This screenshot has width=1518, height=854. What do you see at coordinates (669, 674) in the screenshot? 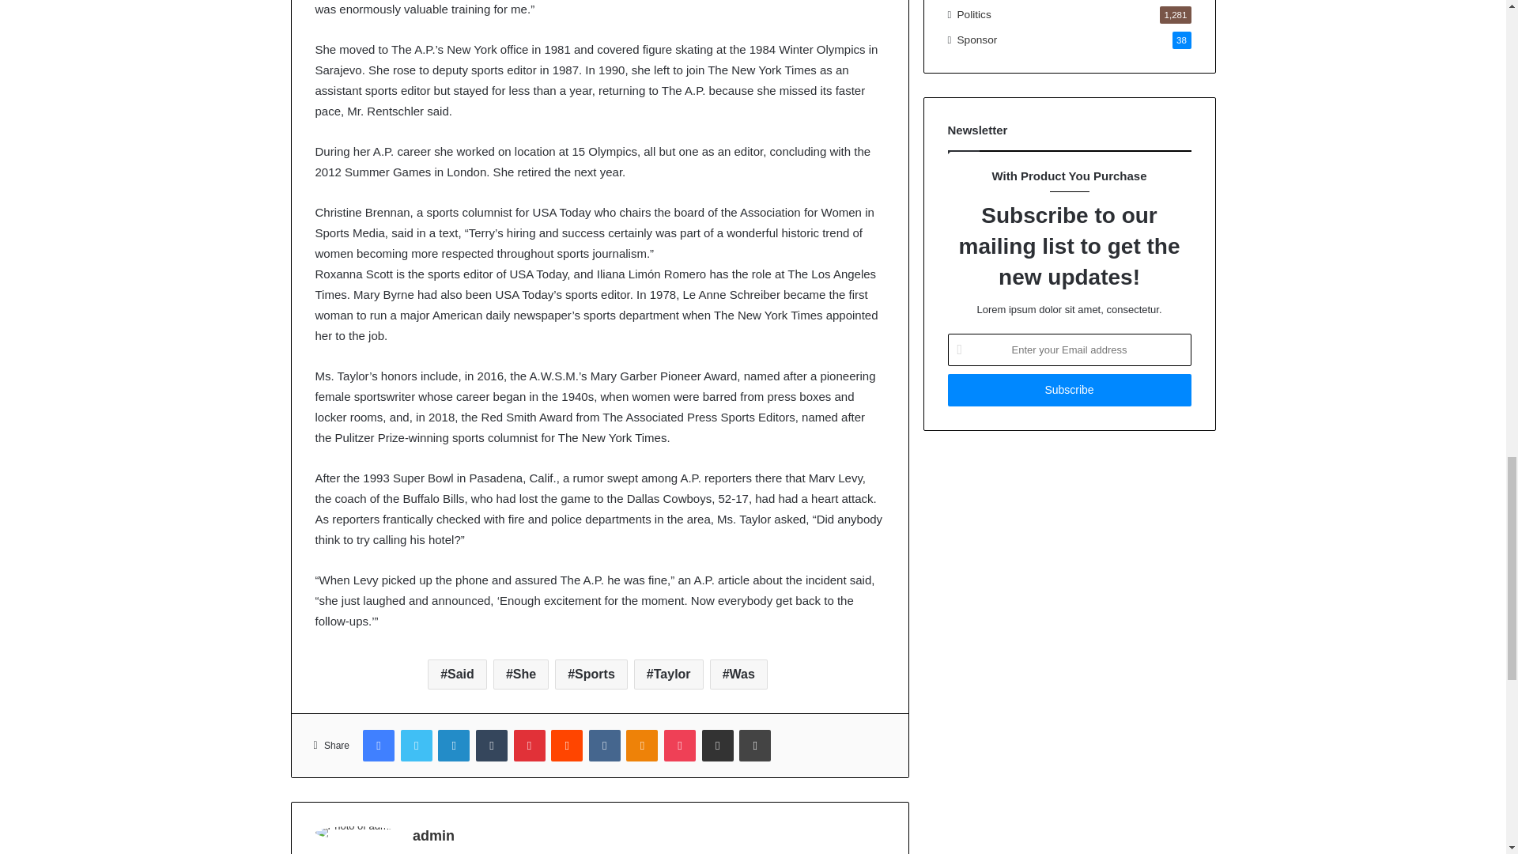
I see `Taylor` at bounding box center [669, 674].